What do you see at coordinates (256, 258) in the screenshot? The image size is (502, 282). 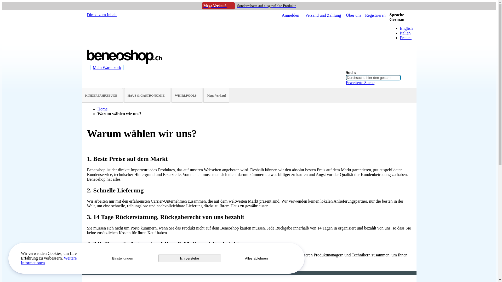 I see `Alles ablehnen` at bounding box center [256, 258].